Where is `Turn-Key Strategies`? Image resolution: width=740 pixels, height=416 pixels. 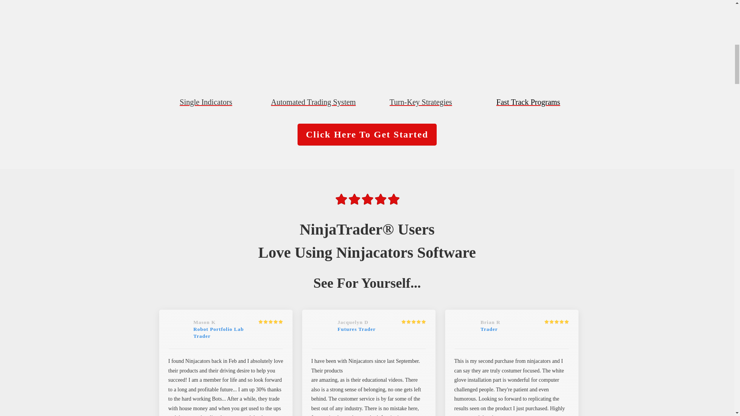
Turn-Key Strategies is located at coordinates (421, 102).